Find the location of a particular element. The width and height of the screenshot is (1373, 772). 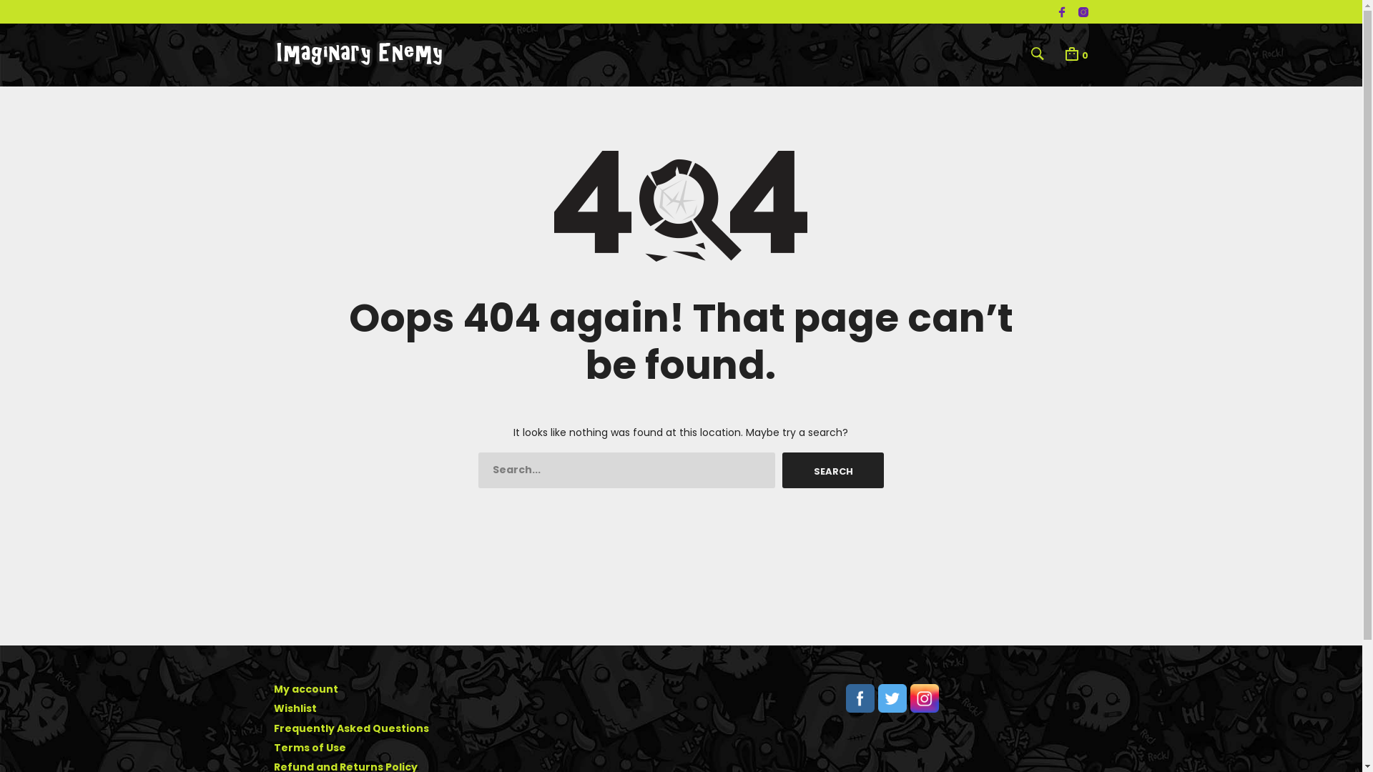

My account is located at coordinates (305, 689).